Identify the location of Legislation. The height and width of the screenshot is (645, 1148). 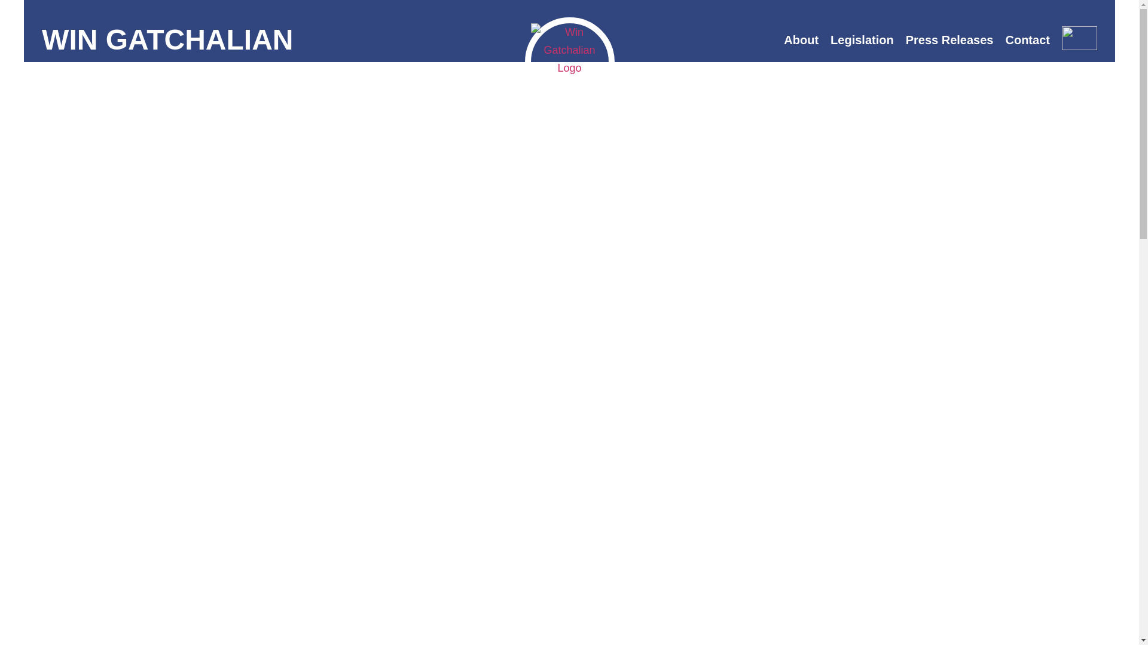
(862, 39).